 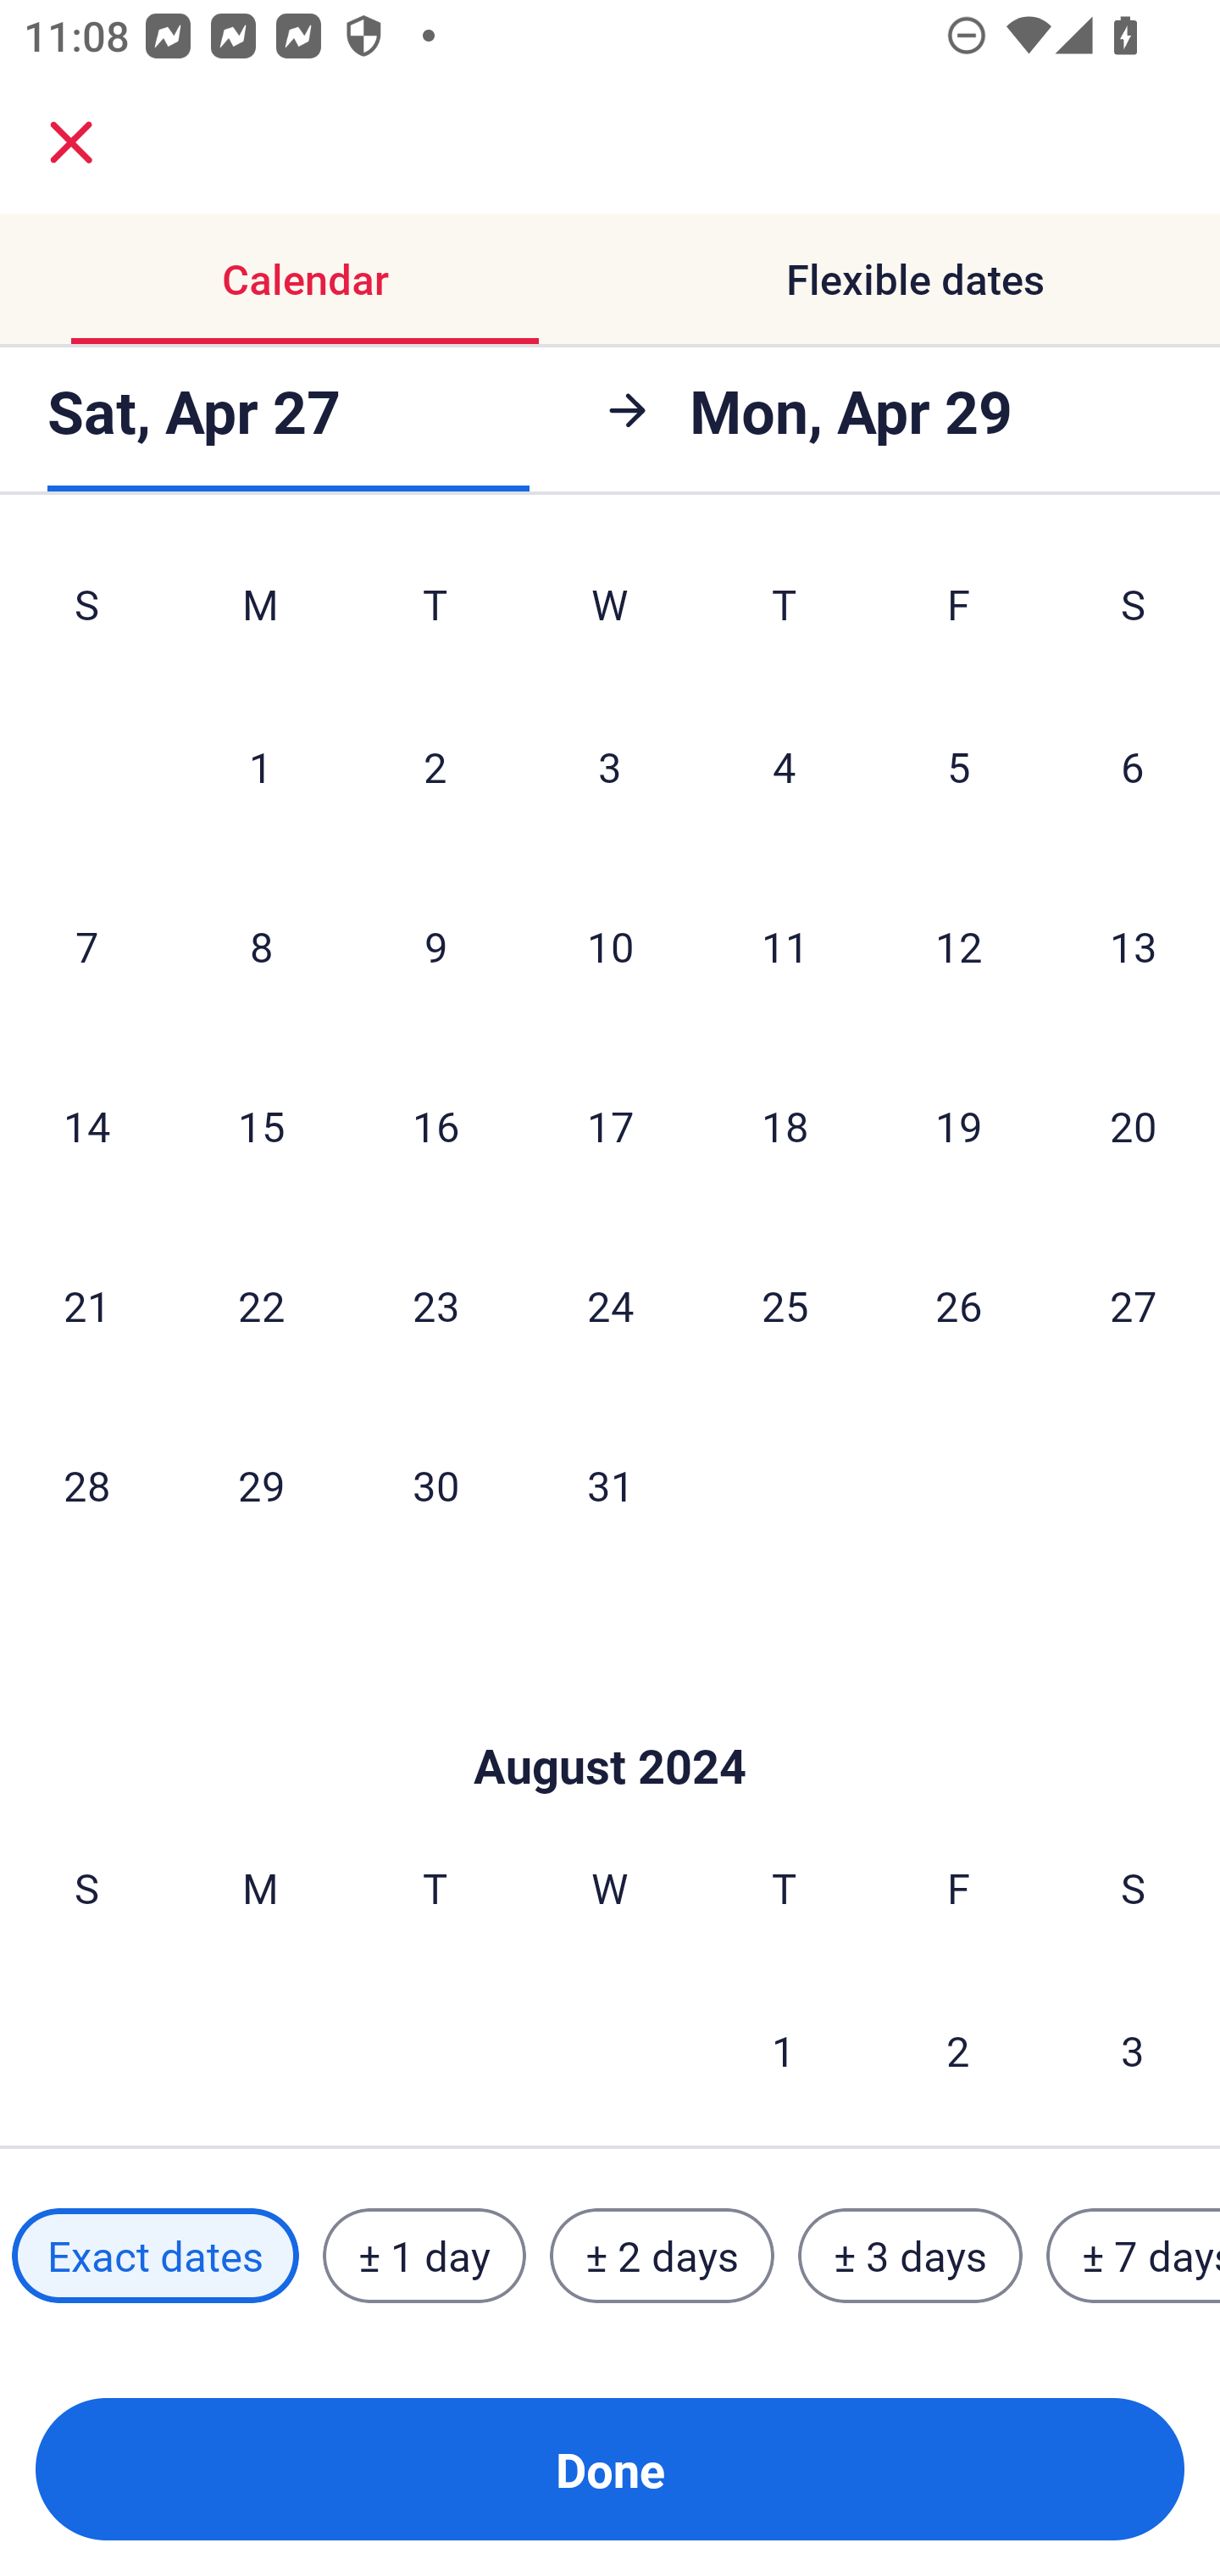 I want to click on ± 3 days, so click(x=910, y=2255).